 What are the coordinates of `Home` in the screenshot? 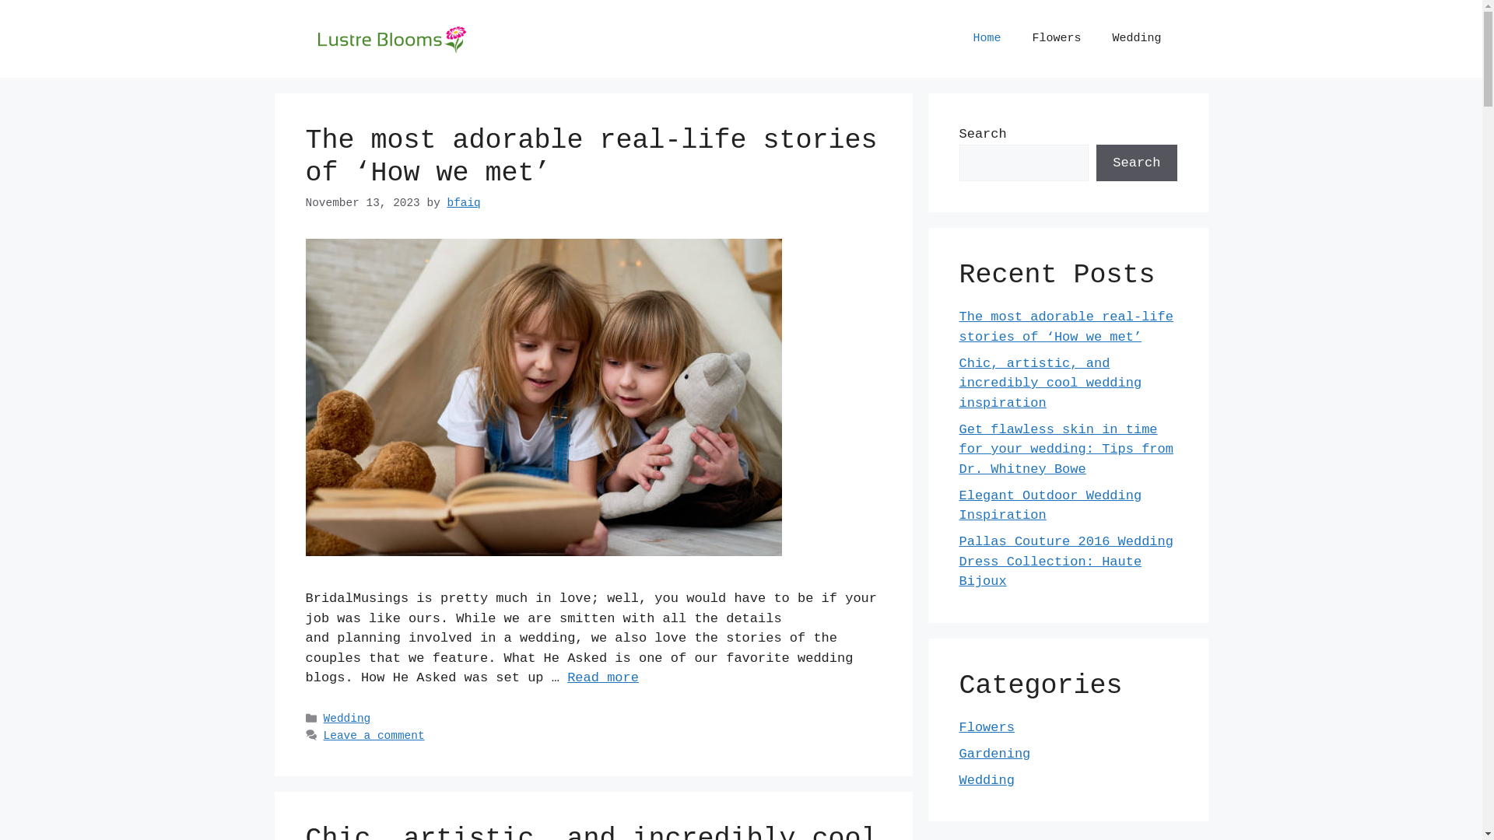 It's located at (987, 39).